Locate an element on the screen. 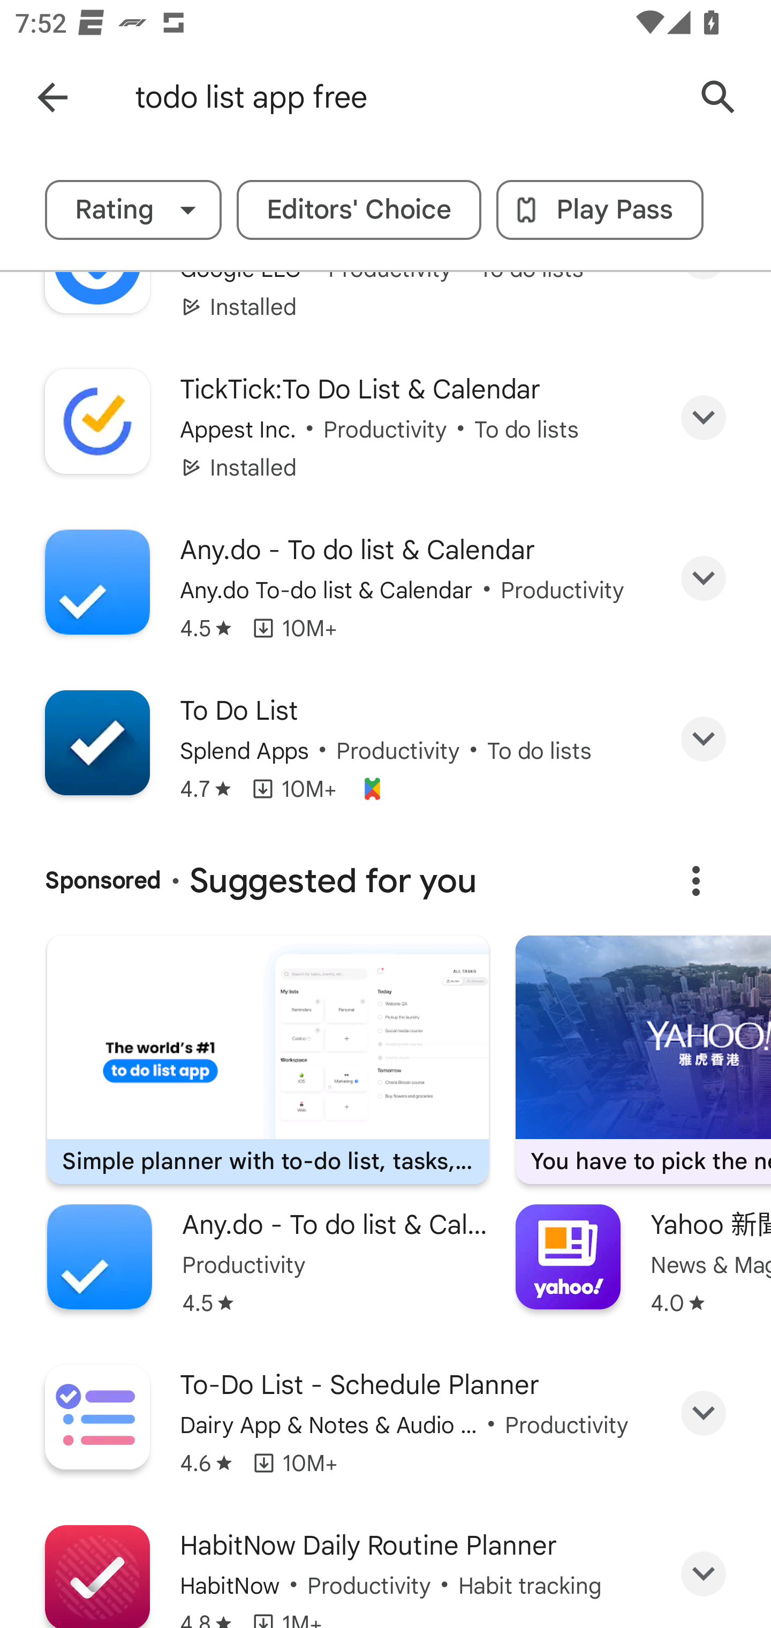 The image size is (771, 1628). Search Google Play is located at coordinates (719, 97).